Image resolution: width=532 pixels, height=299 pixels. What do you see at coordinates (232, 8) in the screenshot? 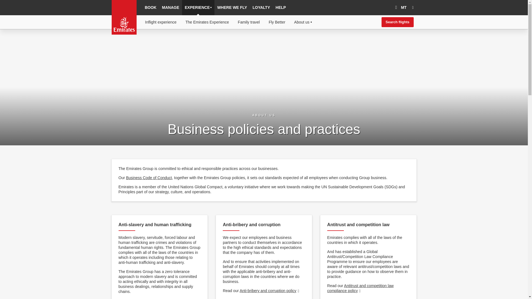
I see `WHERE WE FLY` at bounding box center [232, 8].